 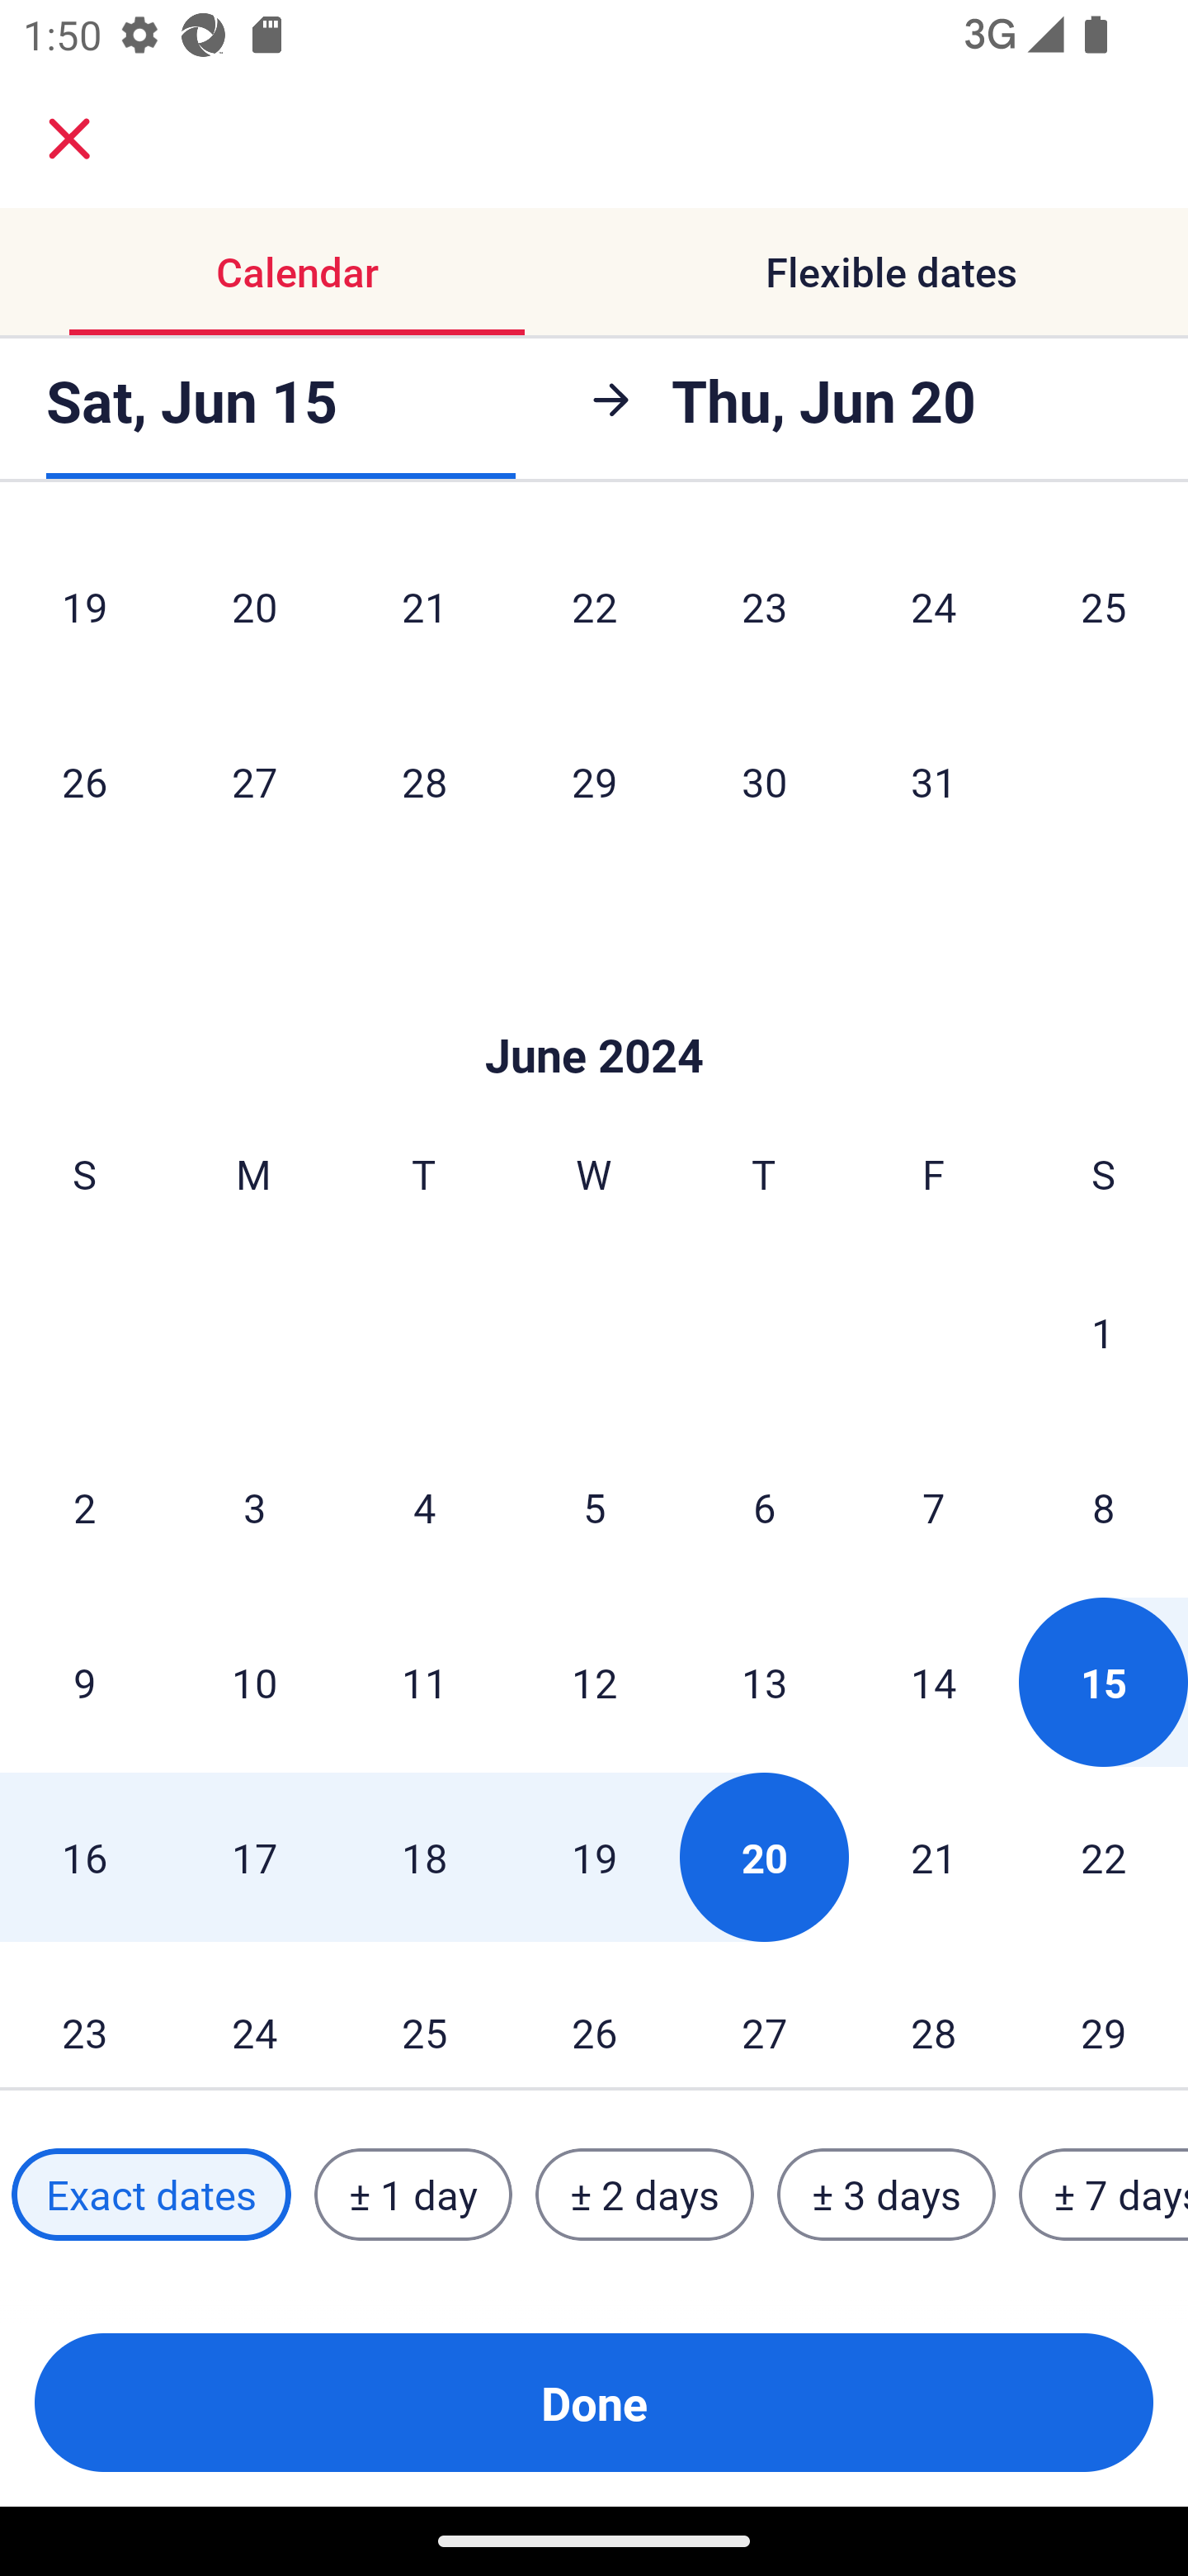 What do you see at coordinates (254, 1507) in the screenshot?
I see `3 Monday, June 3, 2024` at bounding box center [254, 1507].